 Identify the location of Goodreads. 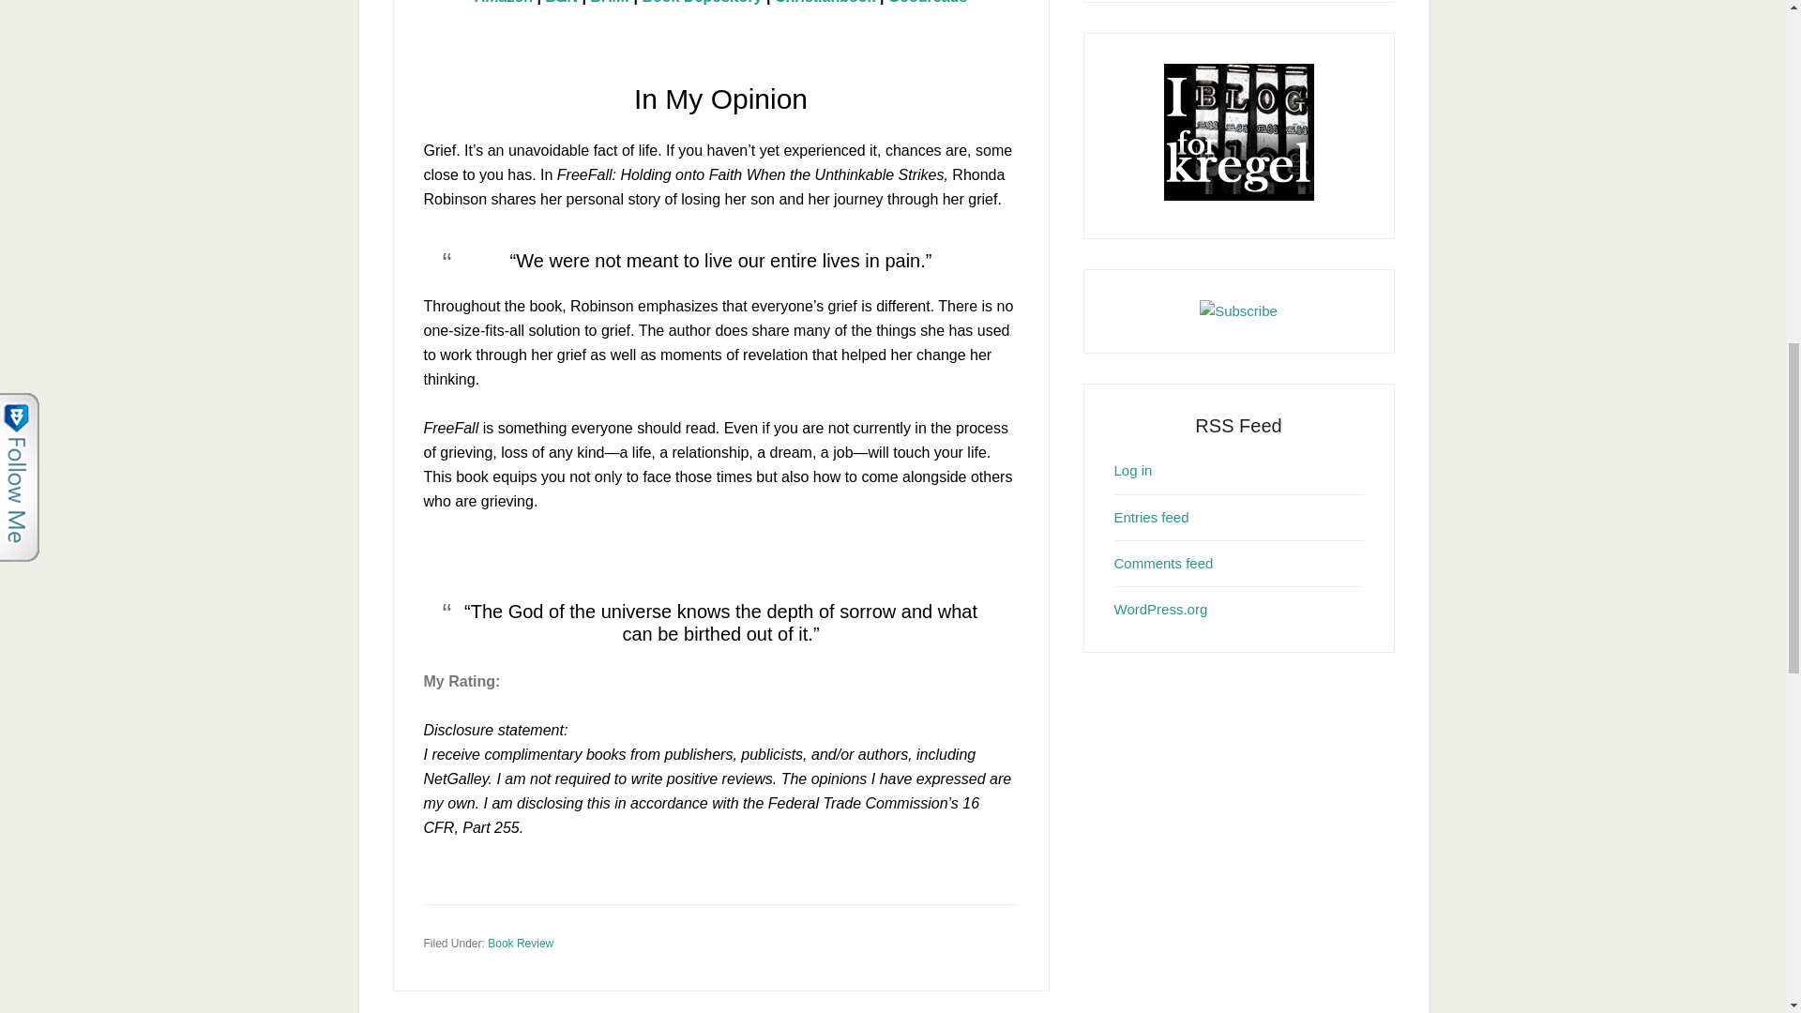
(927, 2).